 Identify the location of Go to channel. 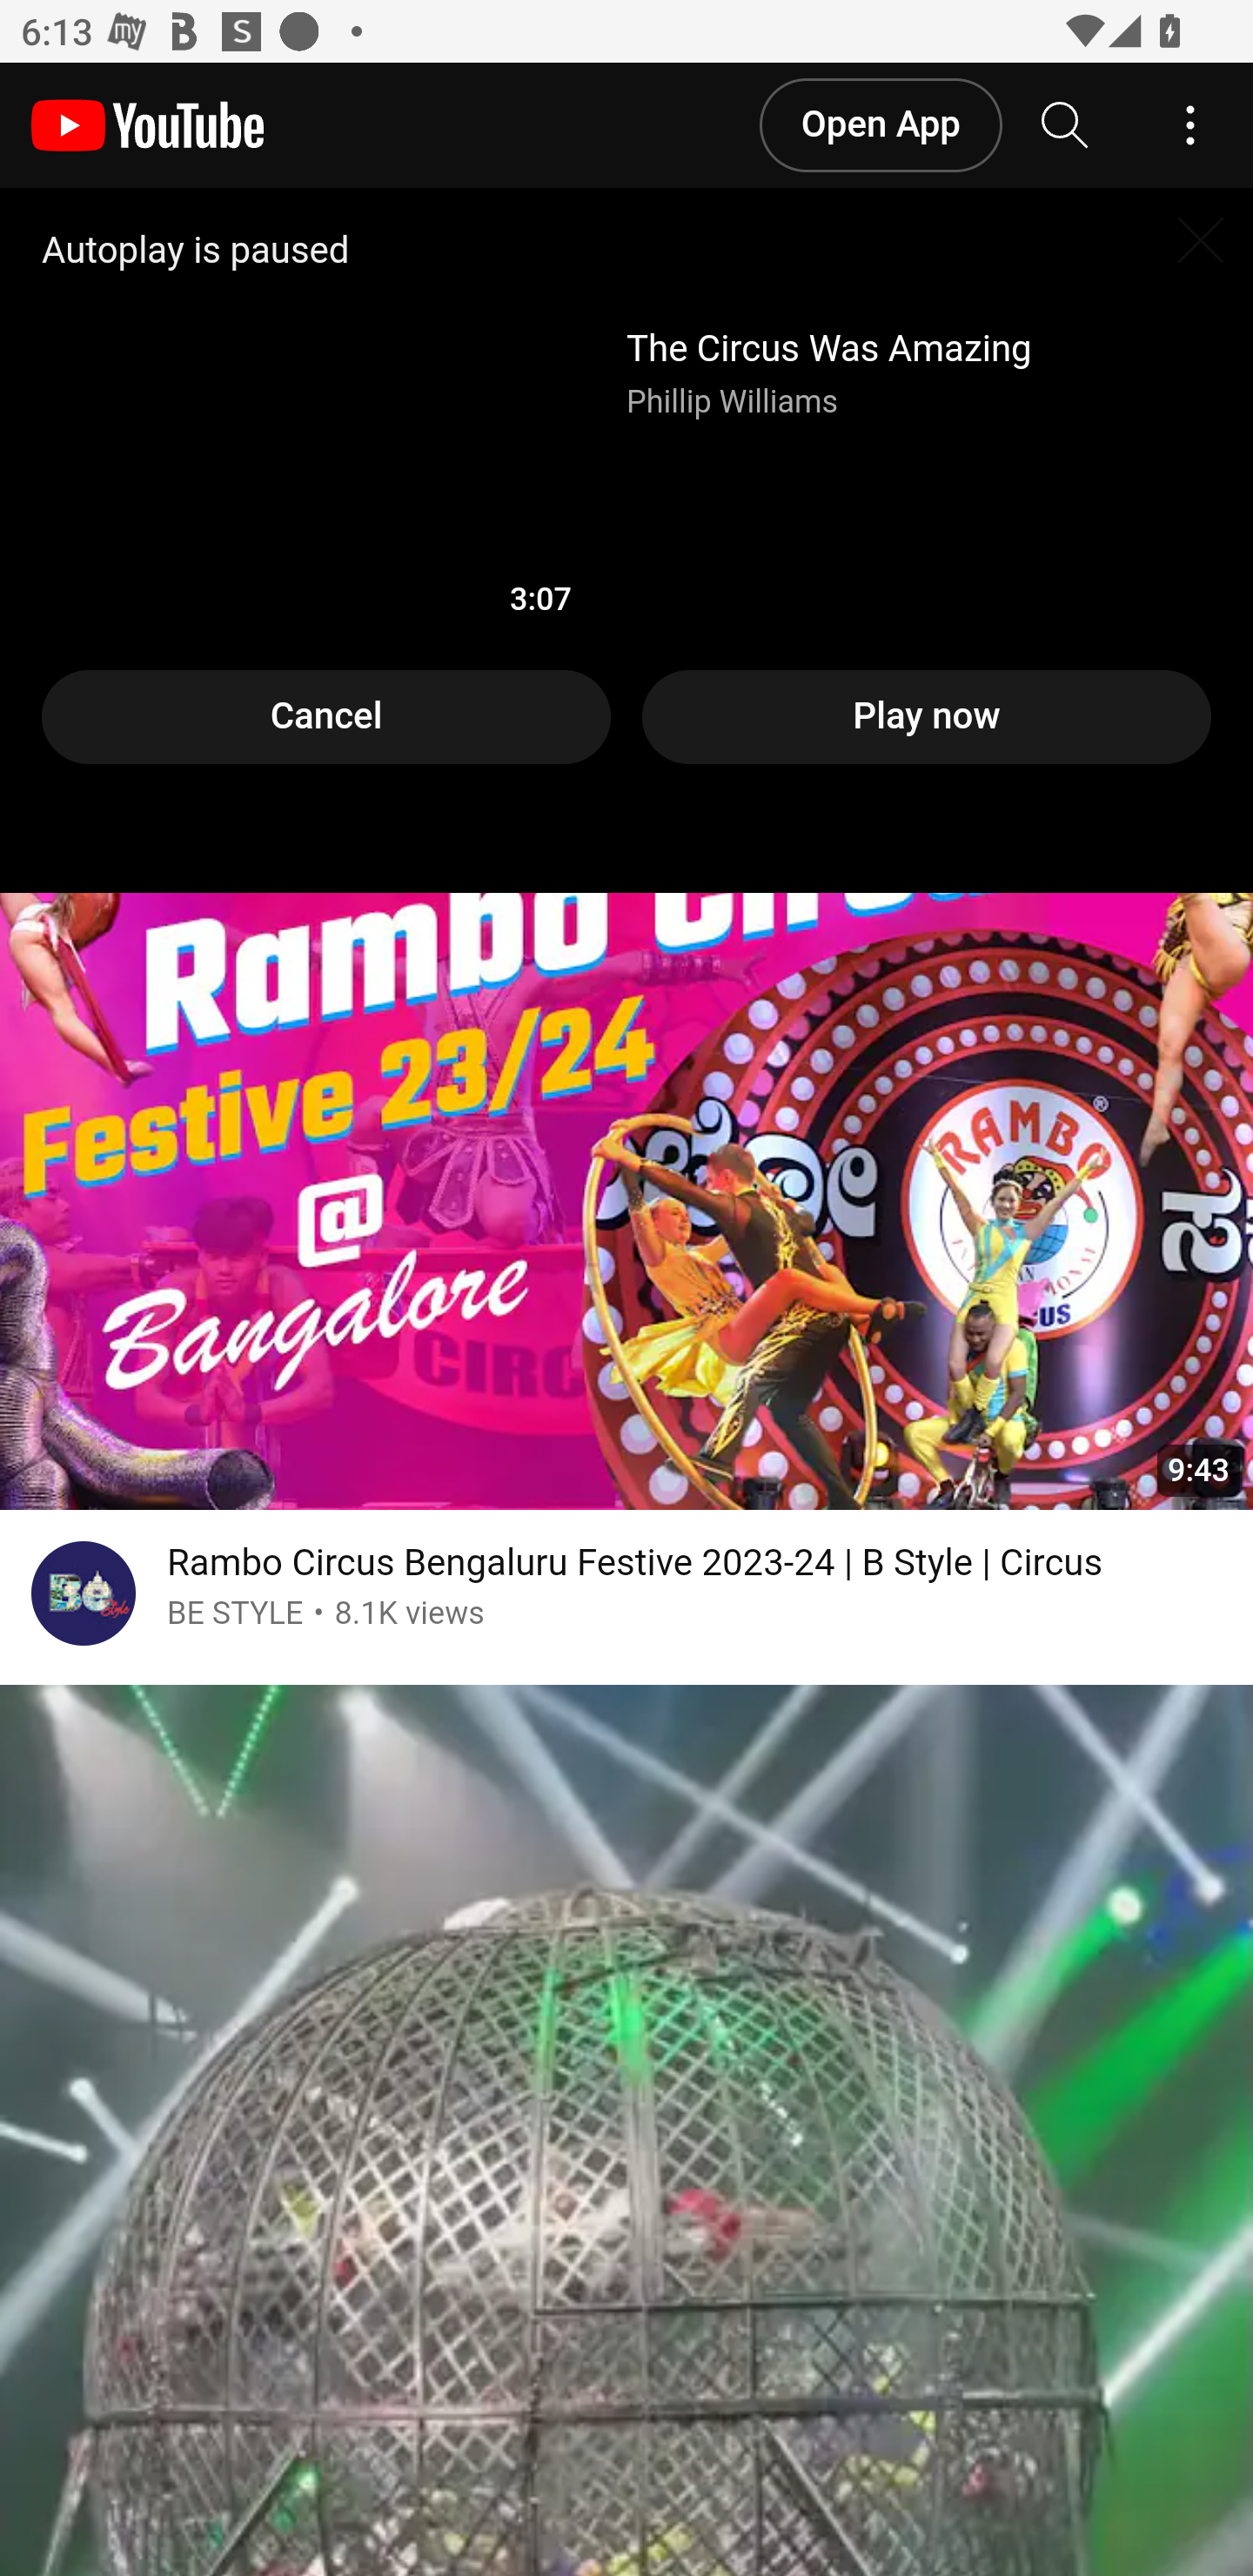
(84, 1600).